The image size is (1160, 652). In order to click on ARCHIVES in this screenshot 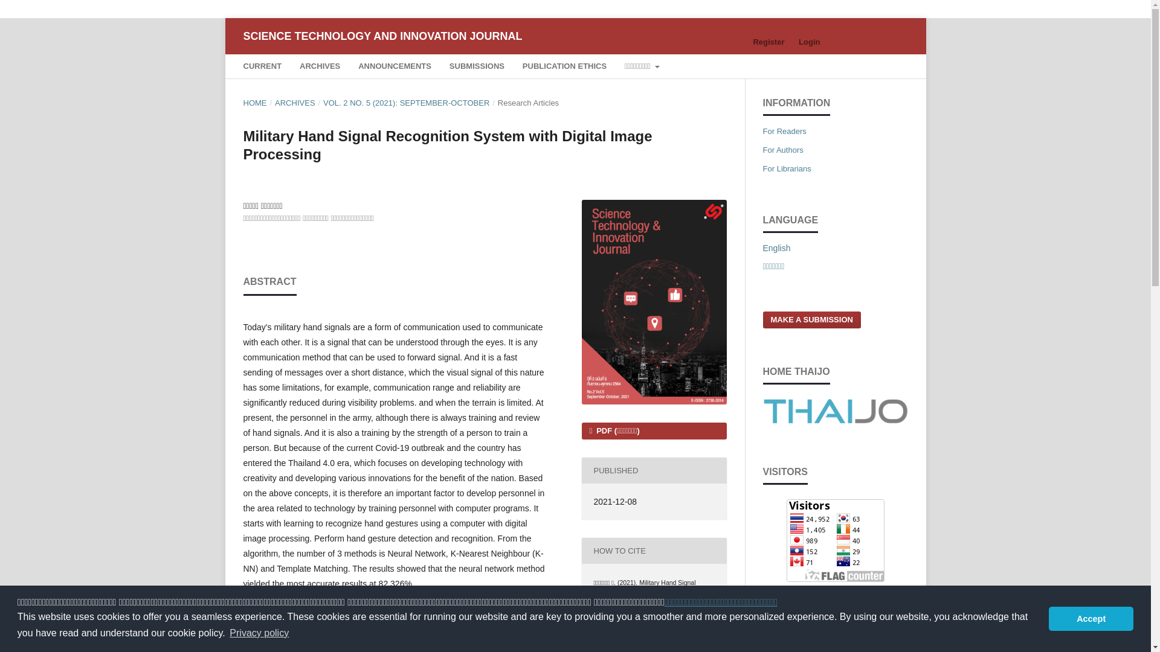, I will do `click(295, 103)`.